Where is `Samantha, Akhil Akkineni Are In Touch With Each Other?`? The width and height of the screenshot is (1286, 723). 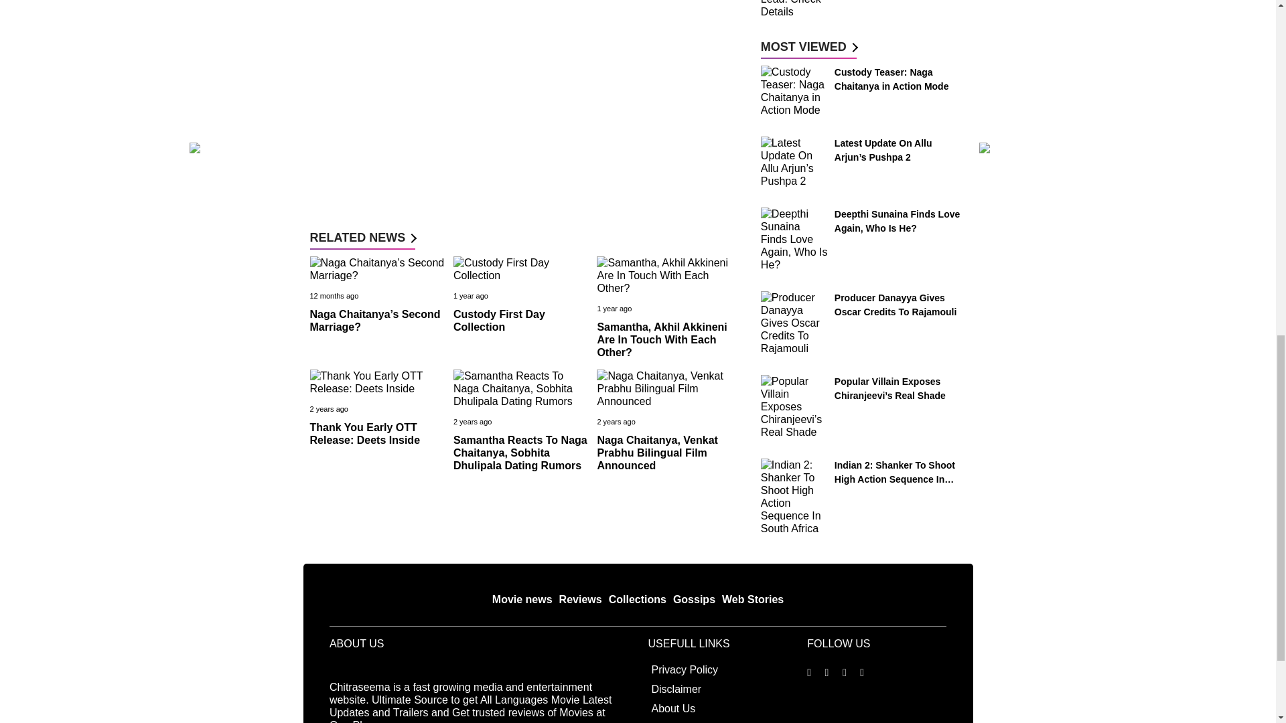 Samantha, Akhil Akkineni Are In Touch With Each Other? is located at coordinates (661, 339).